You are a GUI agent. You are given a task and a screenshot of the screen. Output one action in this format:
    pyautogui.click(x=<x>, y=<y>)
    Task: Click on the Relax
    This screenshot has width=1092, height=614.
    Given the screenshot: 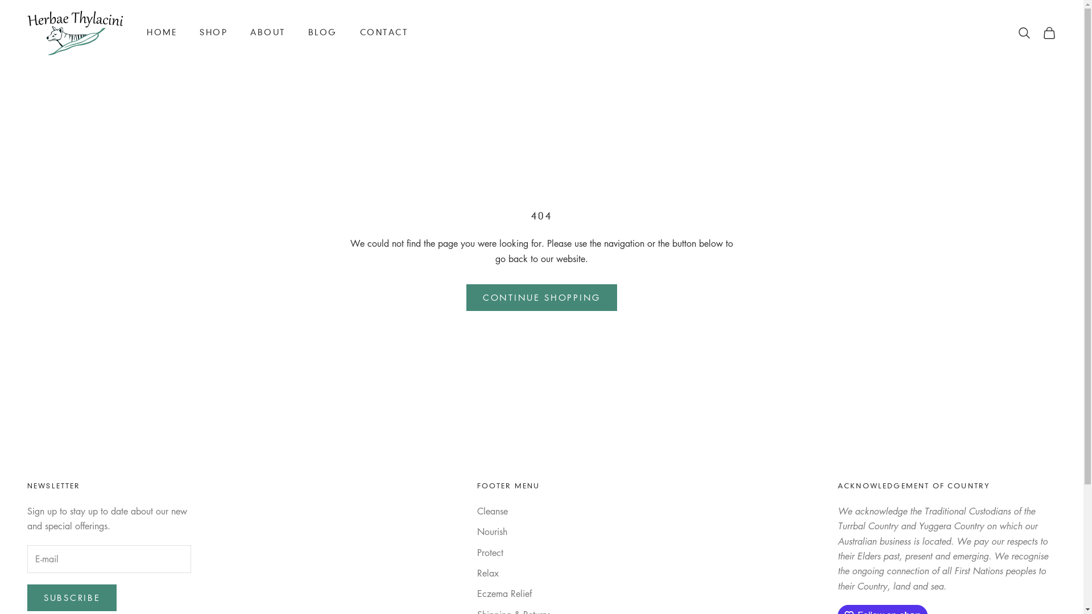 What is the action you would take?
    pyautogui.click(x=487, y=573)
    